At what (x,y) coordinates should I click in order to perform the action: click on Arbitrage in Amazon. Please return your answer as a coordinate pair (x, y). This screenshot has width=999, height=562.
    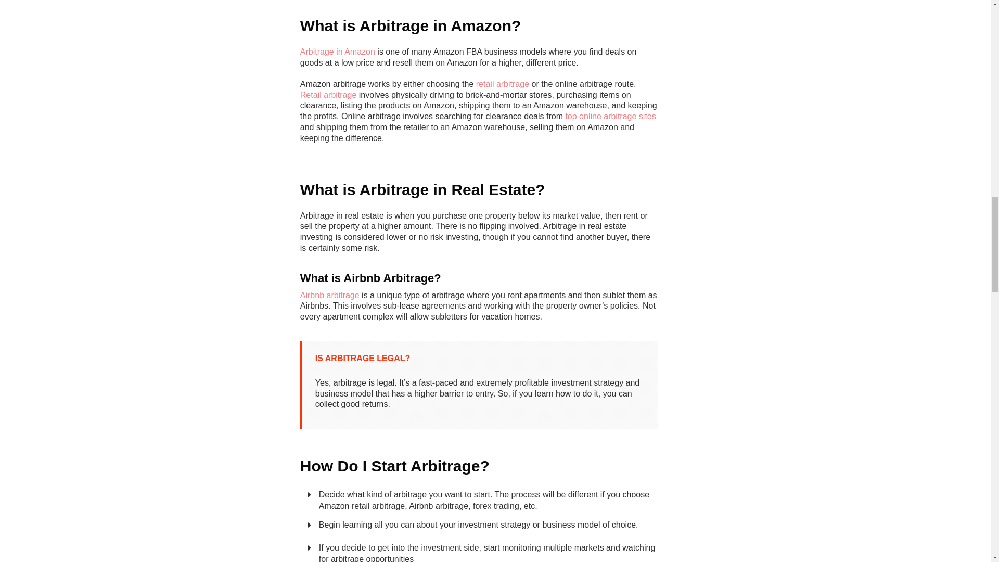
    Looking at the image, I should click on (338, 52).